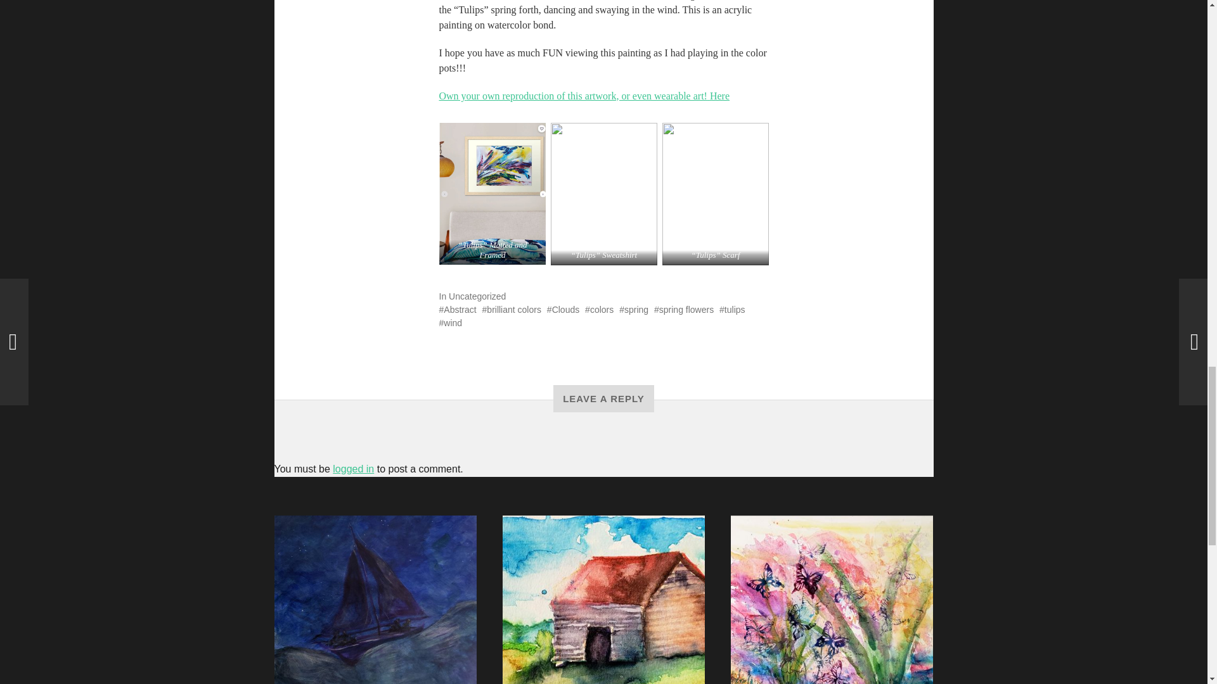 Image resolution: width=1217 pixels, height=684 pixels. What do you see at coordinates (452, 95) in the screenshot?
I see `Own y` at bounding box center [452, 95].